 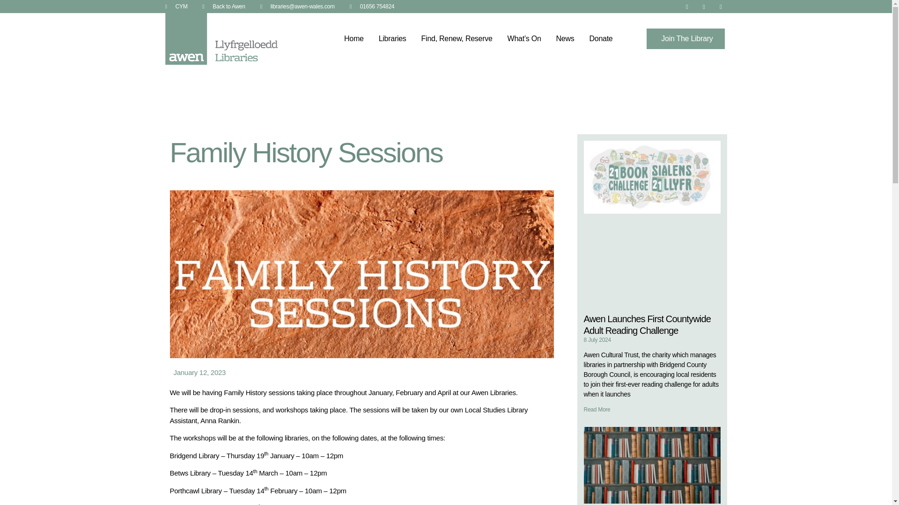 I want to click on CYM, so click(x=176, y=7).